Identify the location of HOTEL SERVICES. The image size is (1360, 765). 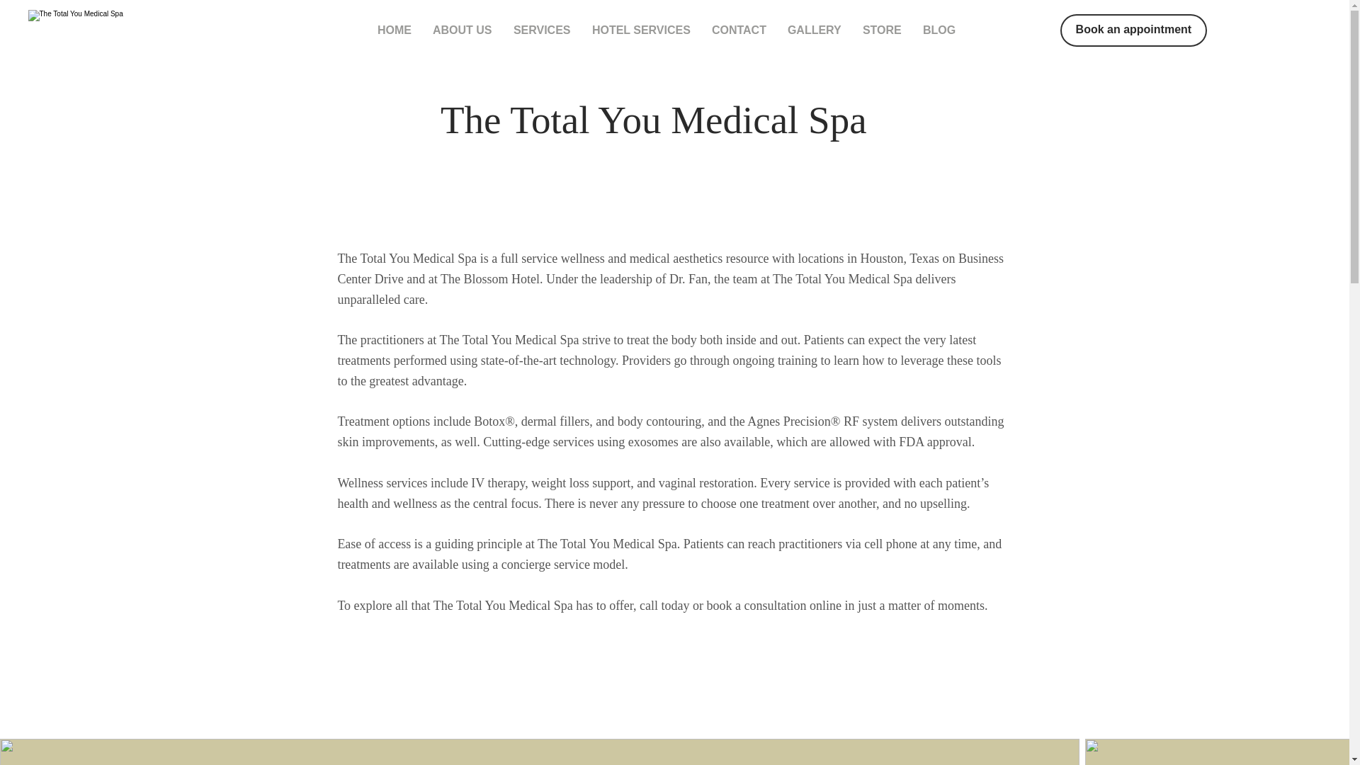
(642, 30).